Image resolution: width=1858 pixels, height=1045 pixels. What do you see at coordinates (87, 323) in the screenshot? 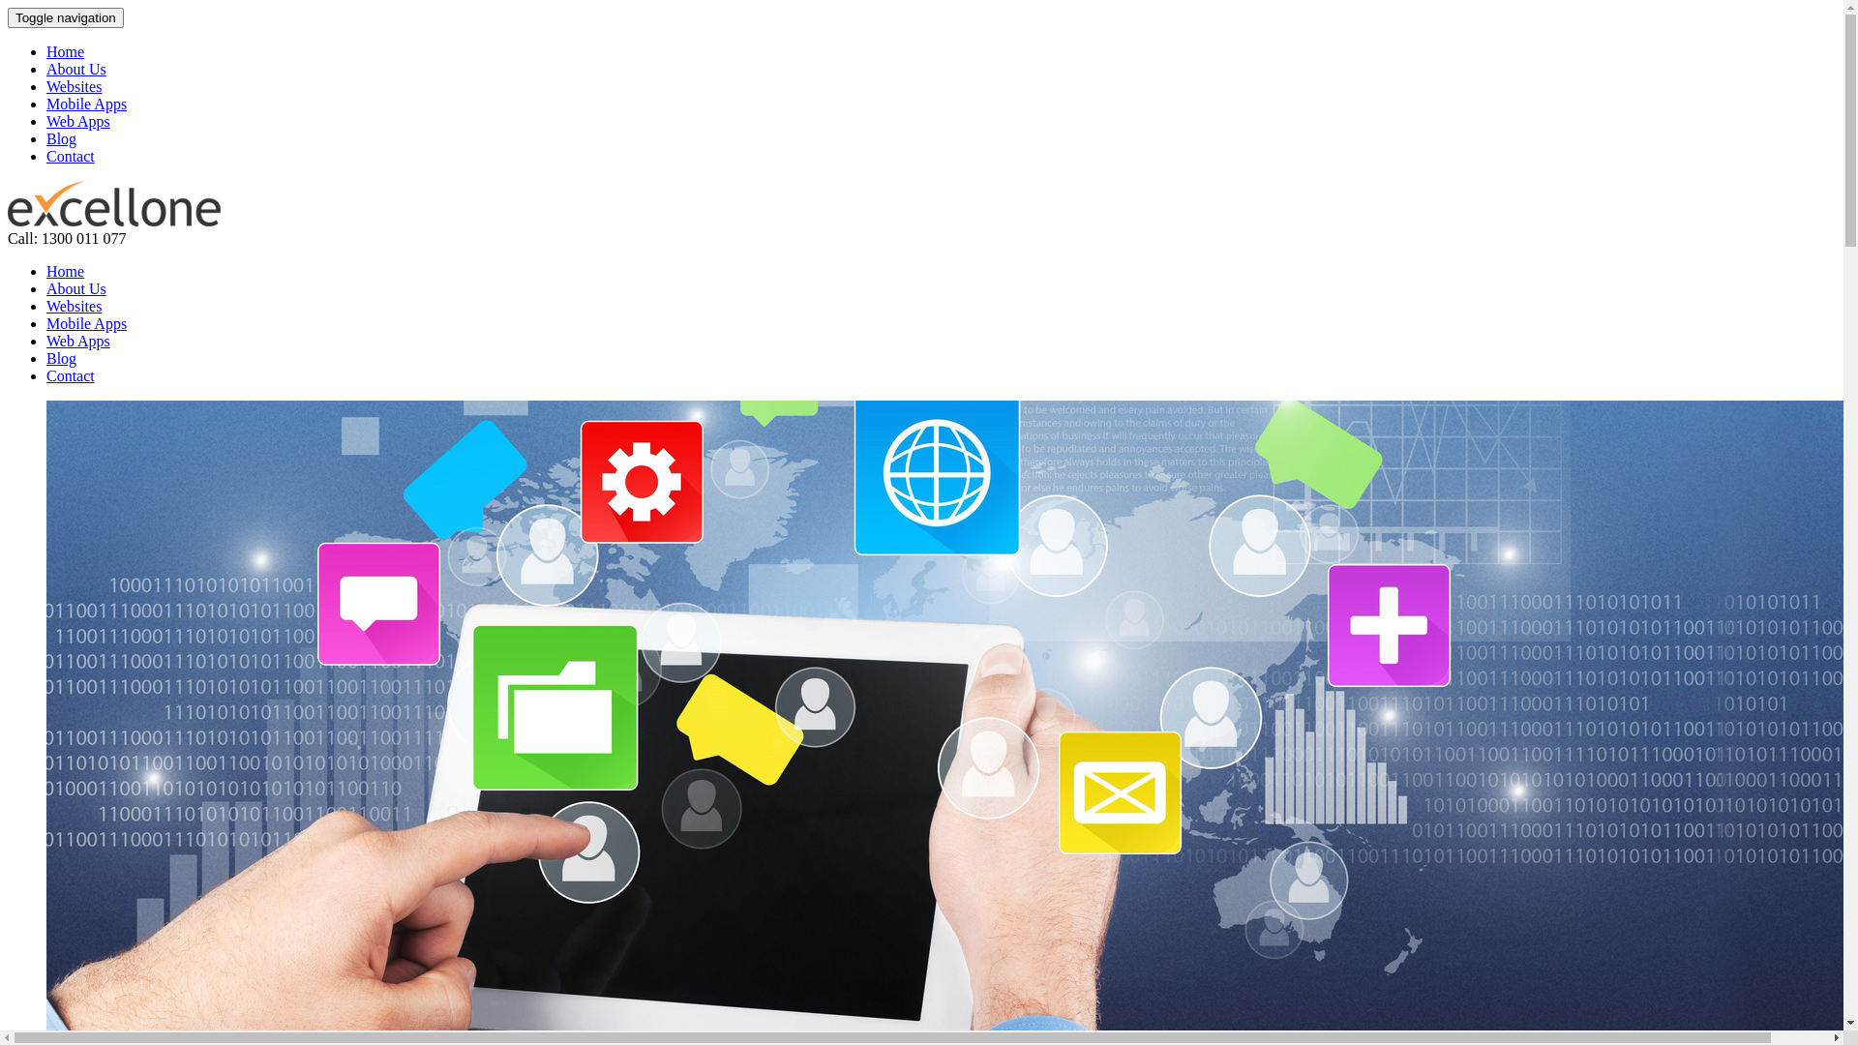
I see `Mobile Apps` at bounding box center [87, 323].